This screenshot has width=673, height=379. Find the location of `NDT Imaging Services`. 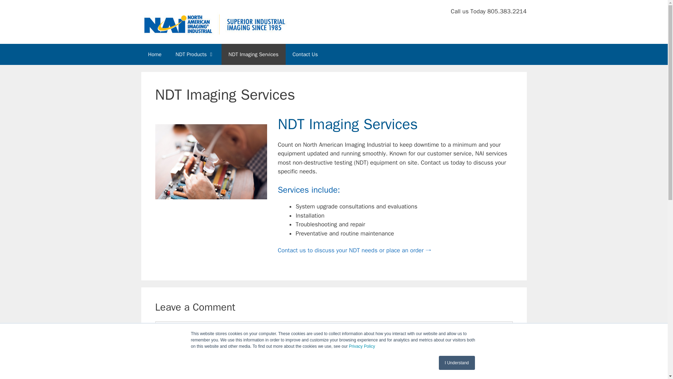

NDT Imaging Services is located at coordinates (253, 54).